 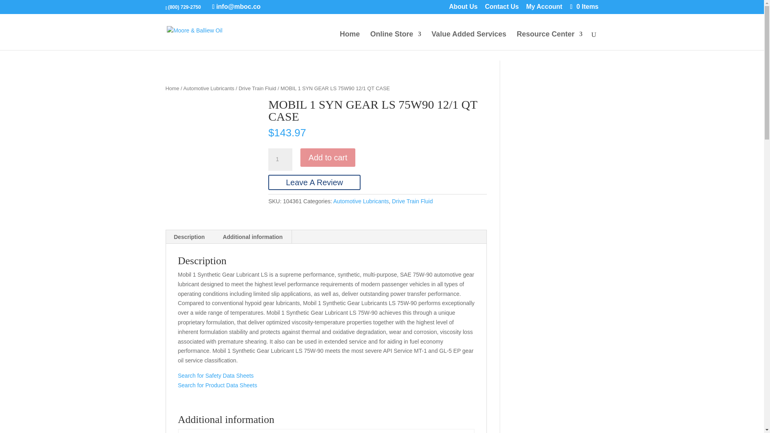 I want to click on Additional information, so click(x=252, y=237).